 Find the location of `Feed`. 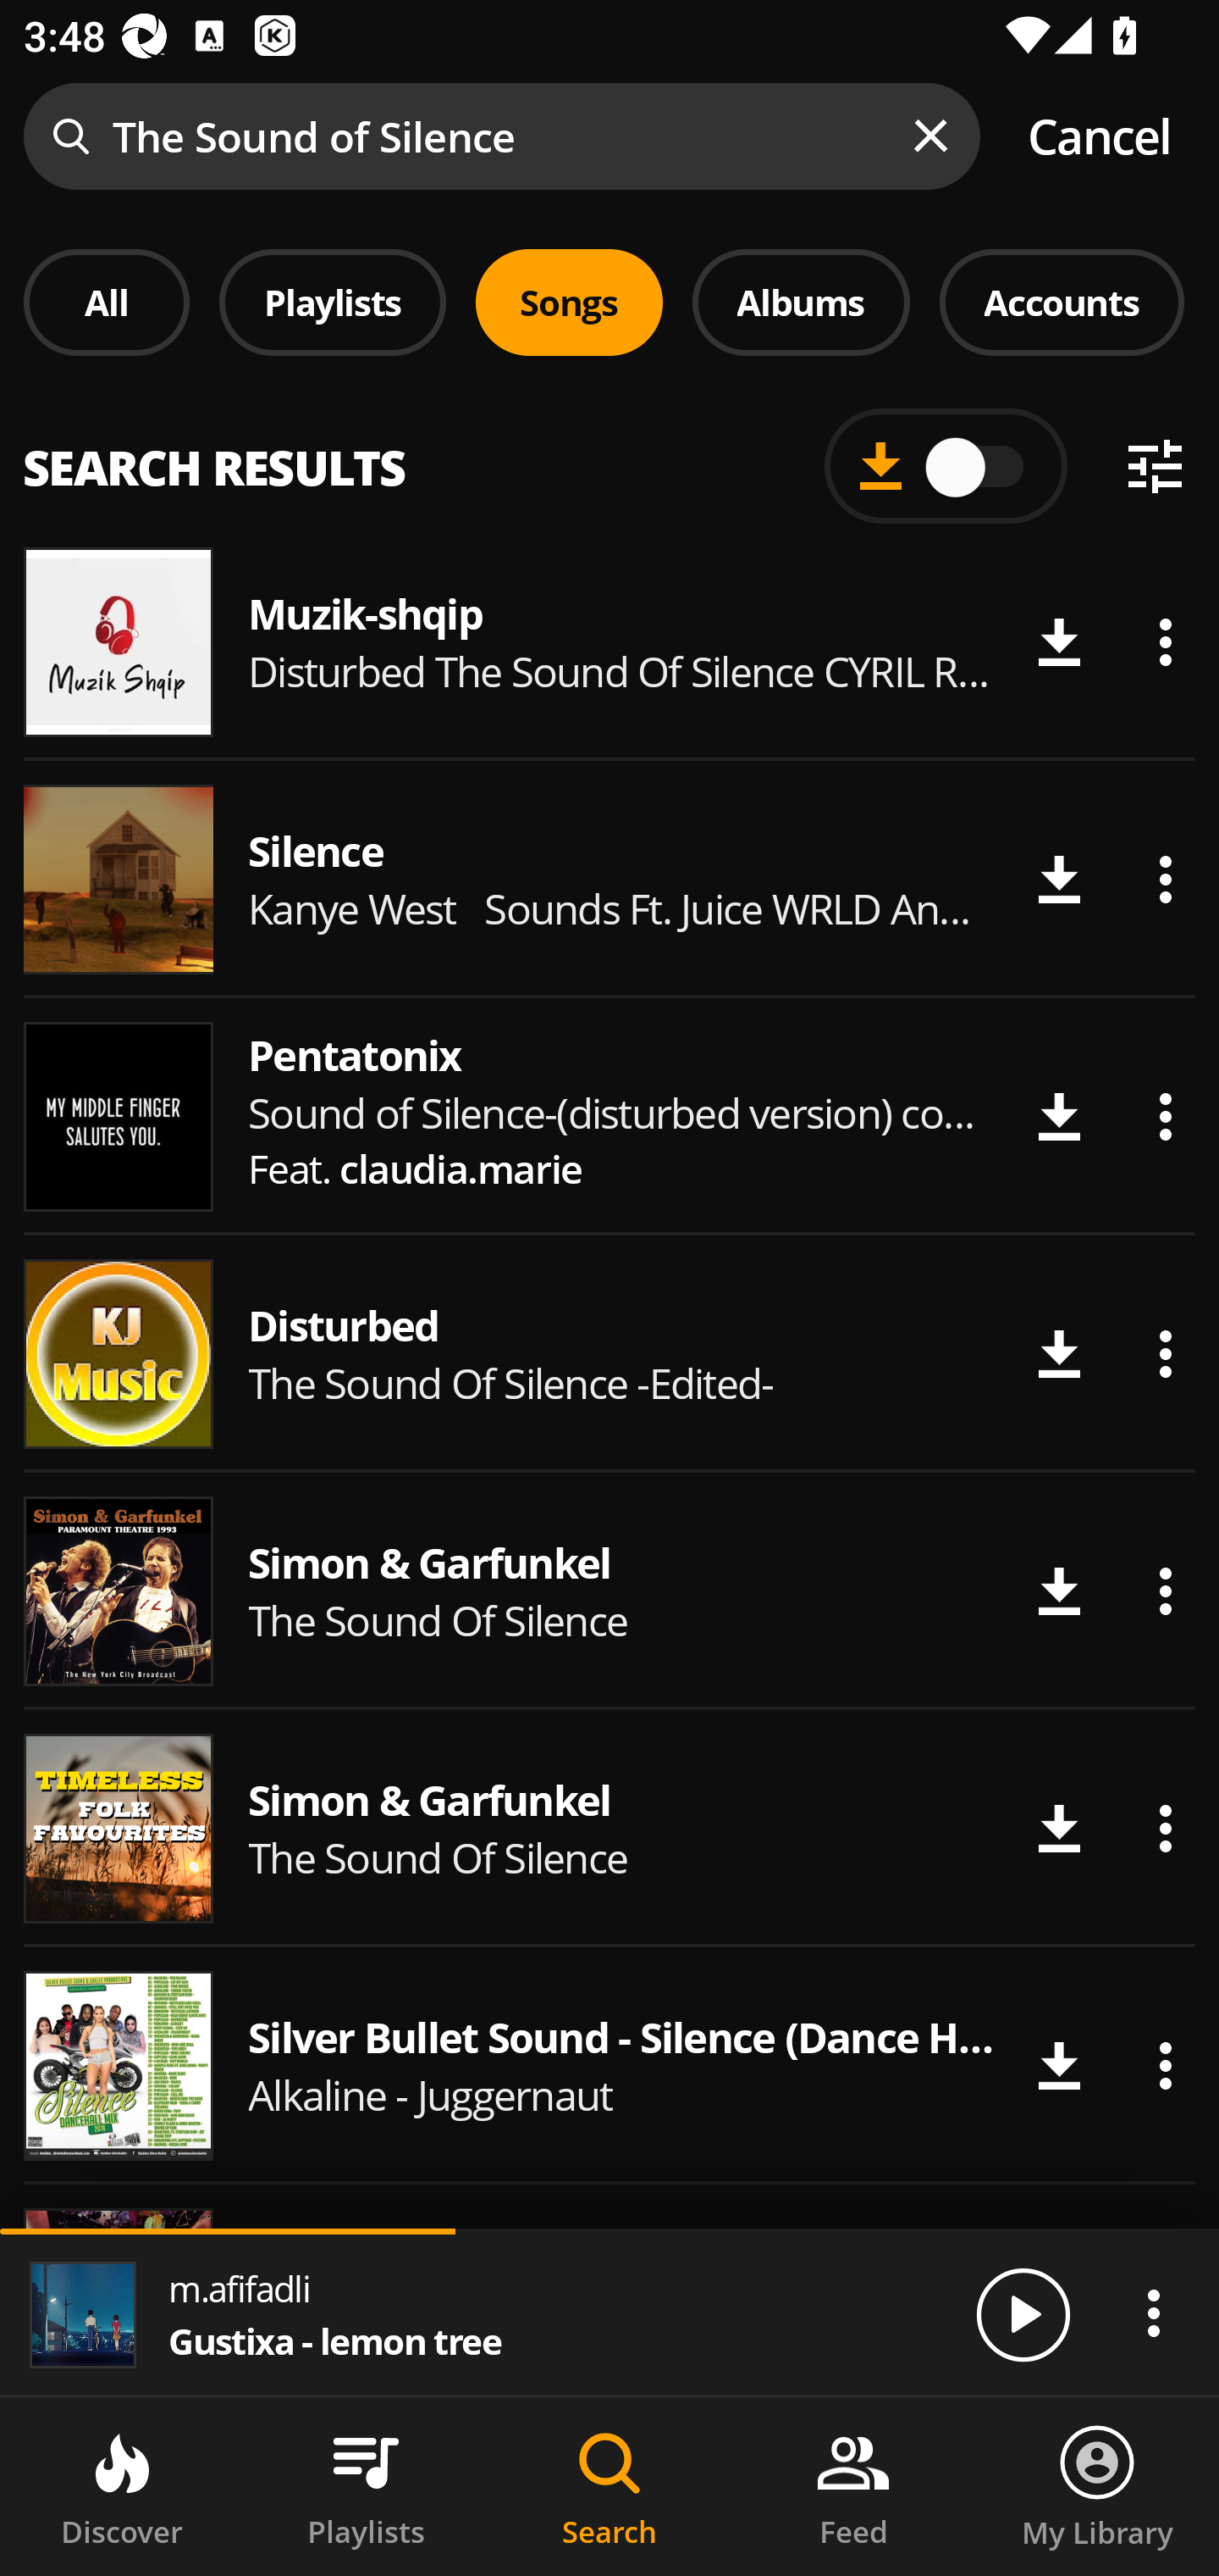

Feed is located at coordinates (853, 2487).